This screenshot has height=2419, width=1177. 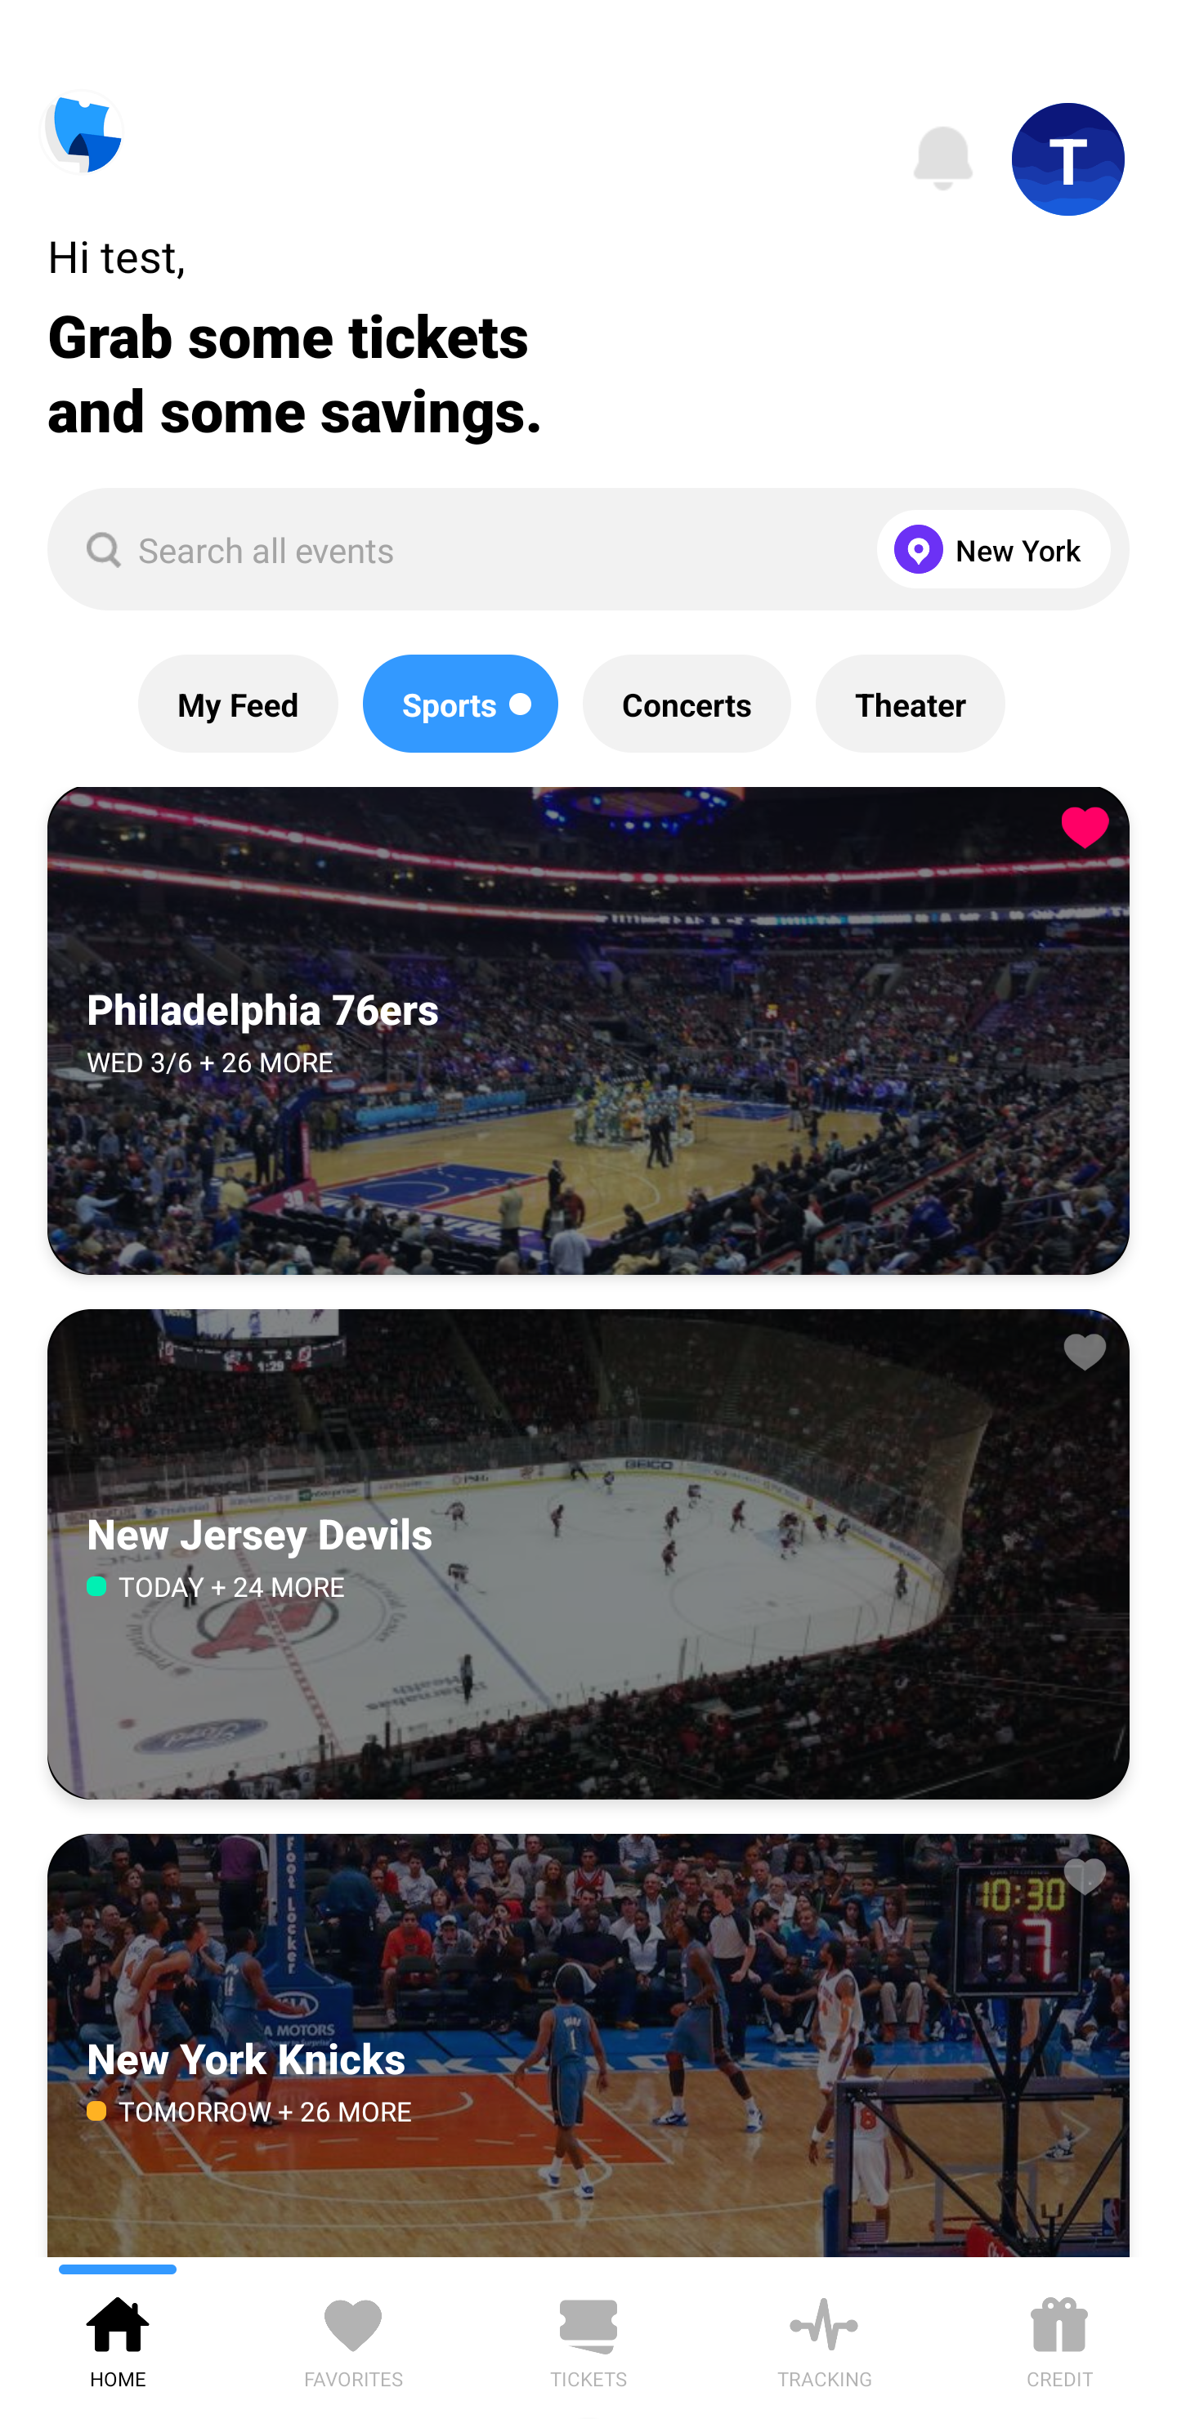 I want to click on TICKETS, so click(x=588, y=2337).